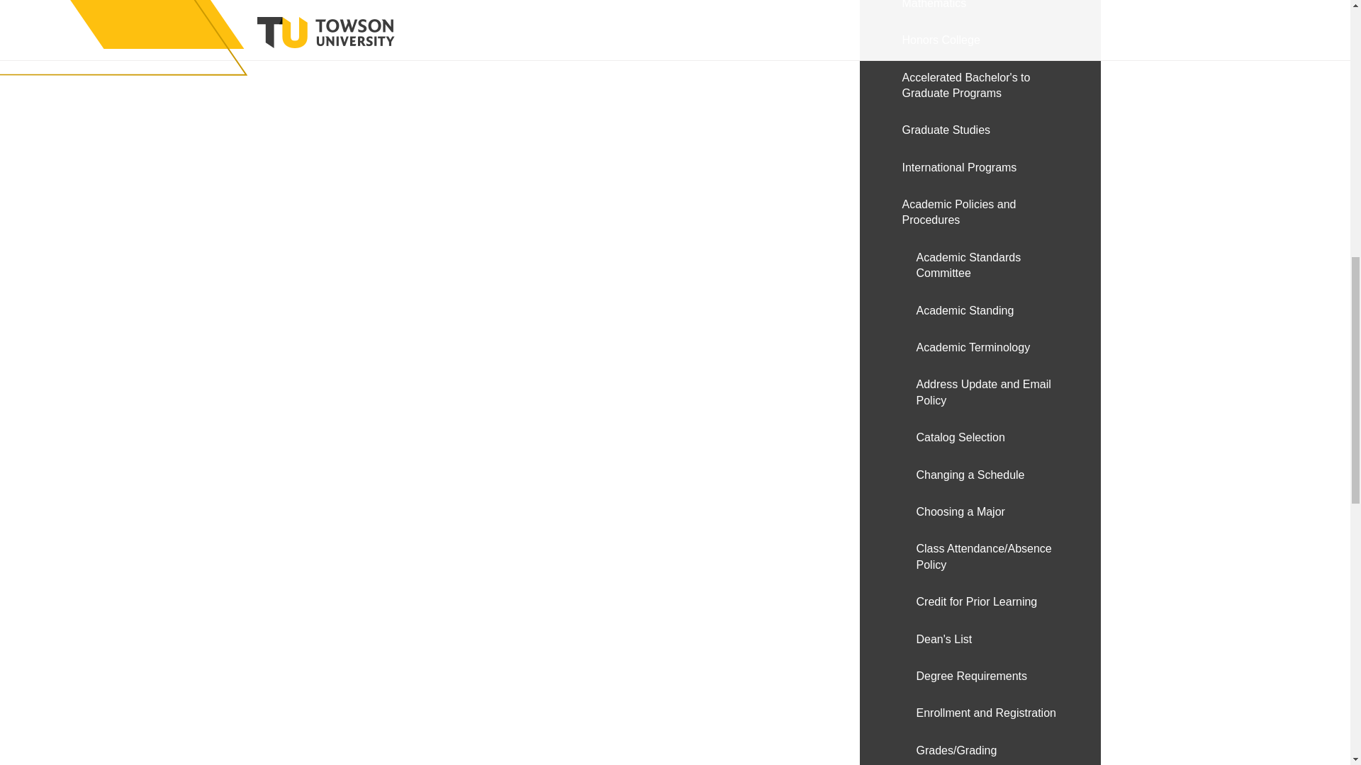 The width and height of the screenshot is (1361, 765). I want to click on Changing a Schedule, so click(979, 475).